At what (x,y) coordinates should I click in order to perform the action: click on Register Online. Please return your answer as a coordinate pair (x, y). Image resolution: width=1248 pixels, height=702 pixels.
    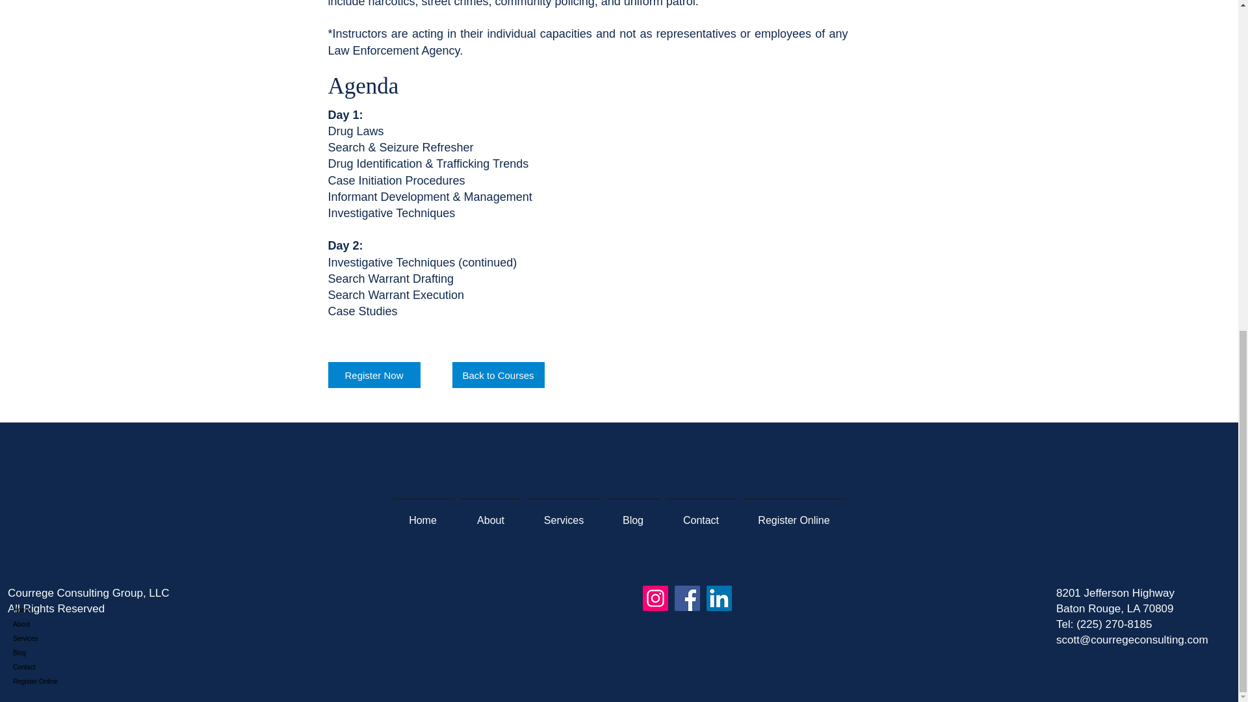
    Looking at the image, I should click on (793, 514).